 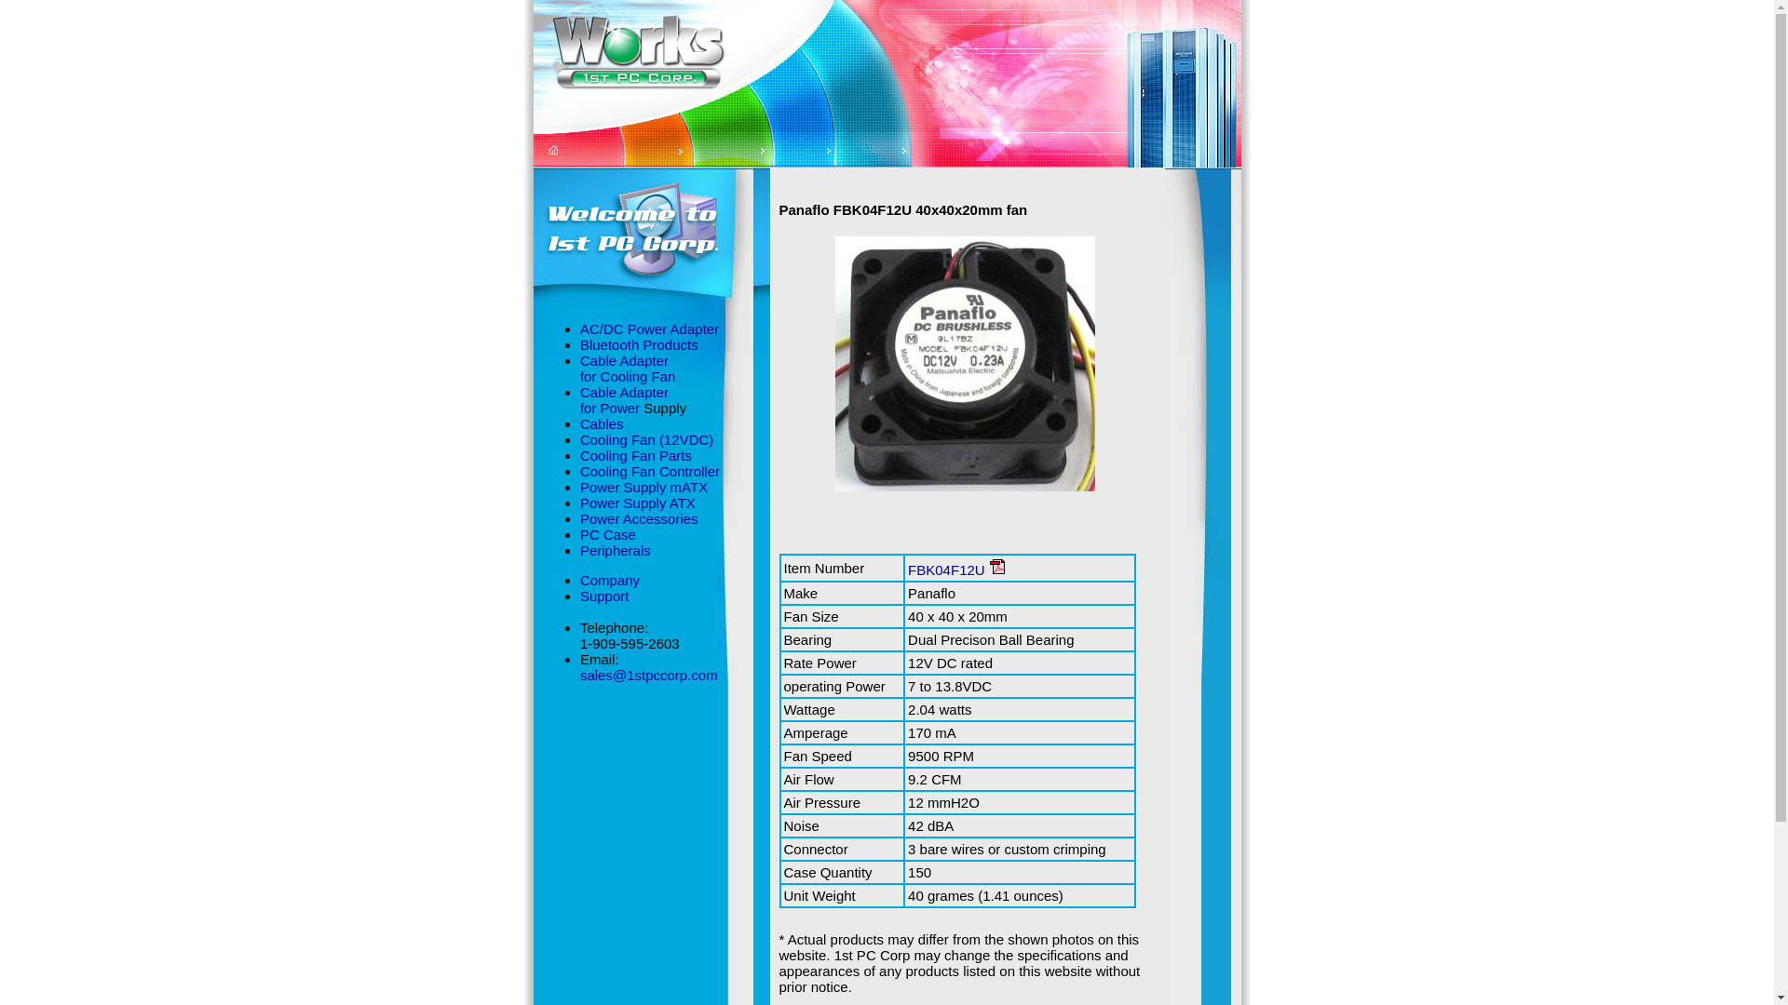 I want to click on Bluetooth Products, so click(x=639, y=344).